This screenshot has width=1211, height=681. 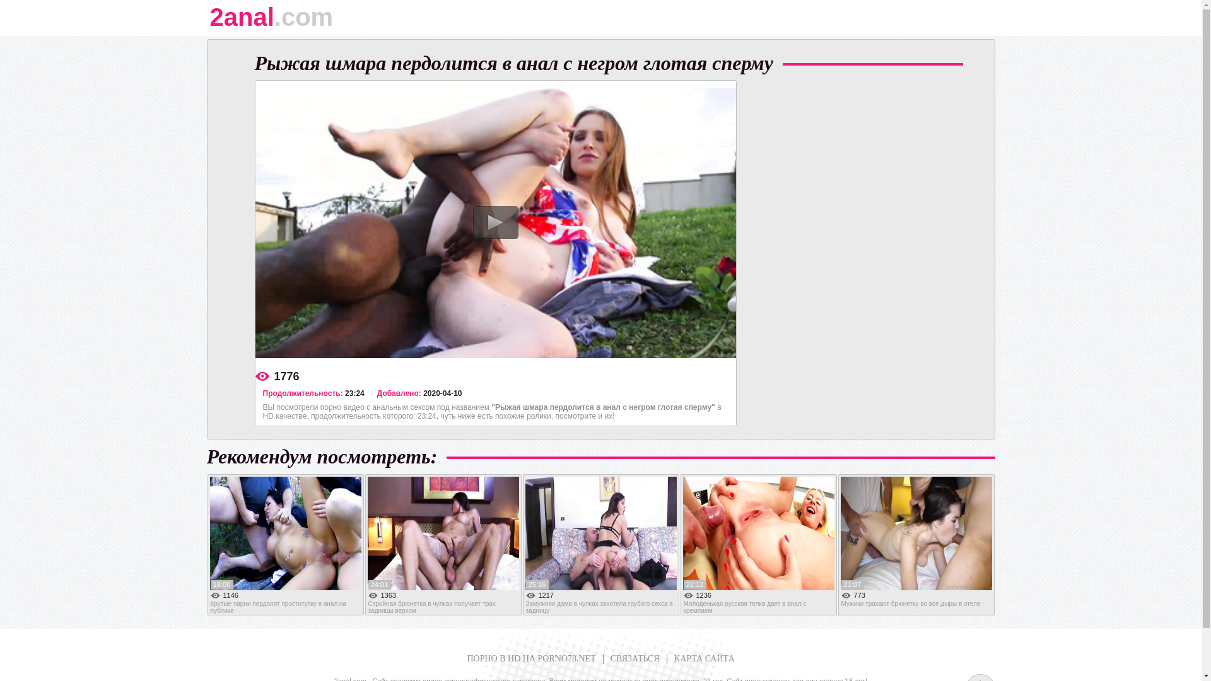 I want to click on 2anal.com, so click(x=595, y=29).